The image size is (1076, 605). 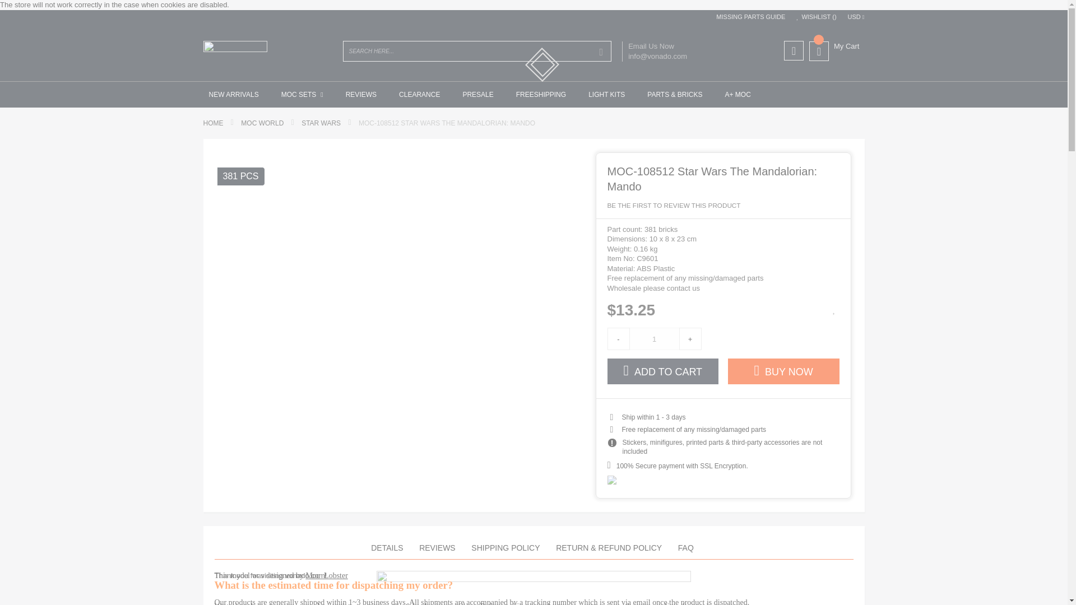 What do you see at coordinates (601, 52) in the screenshot?
I see `SEARCH` at bounding box center [601, 52].